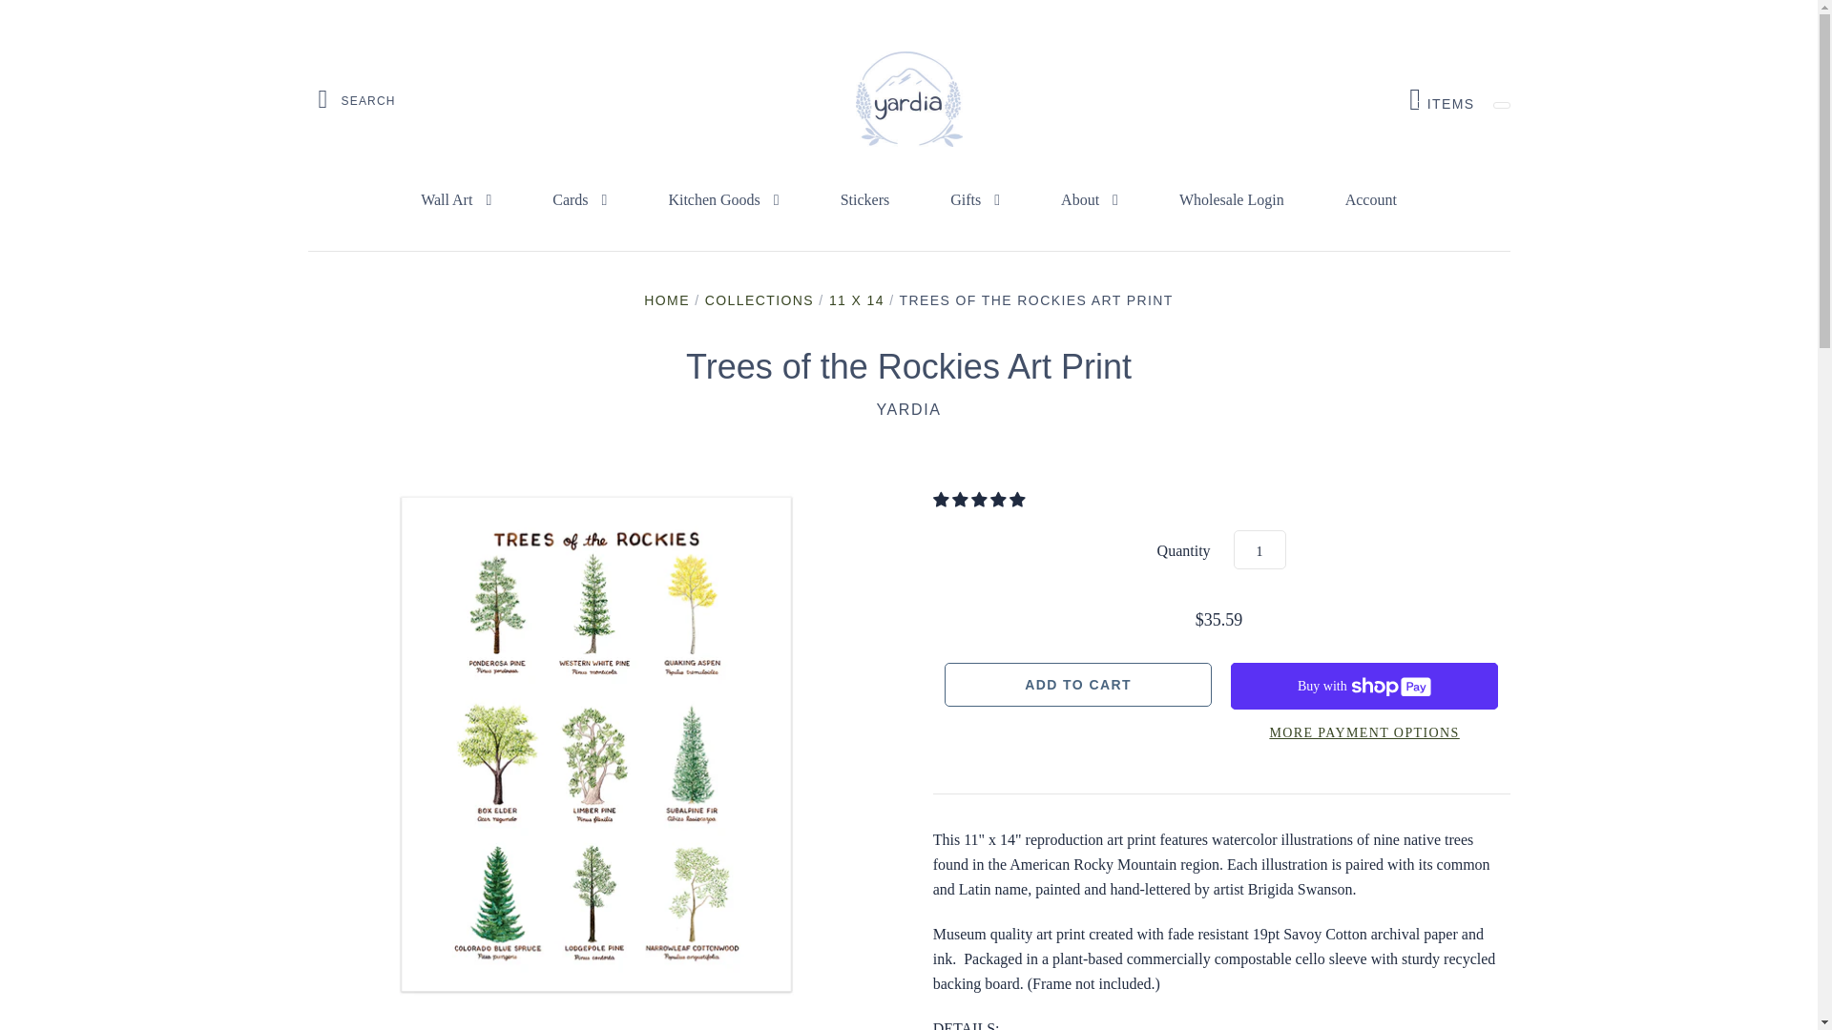  I want to click on Add to cart, so click(1078, 685).